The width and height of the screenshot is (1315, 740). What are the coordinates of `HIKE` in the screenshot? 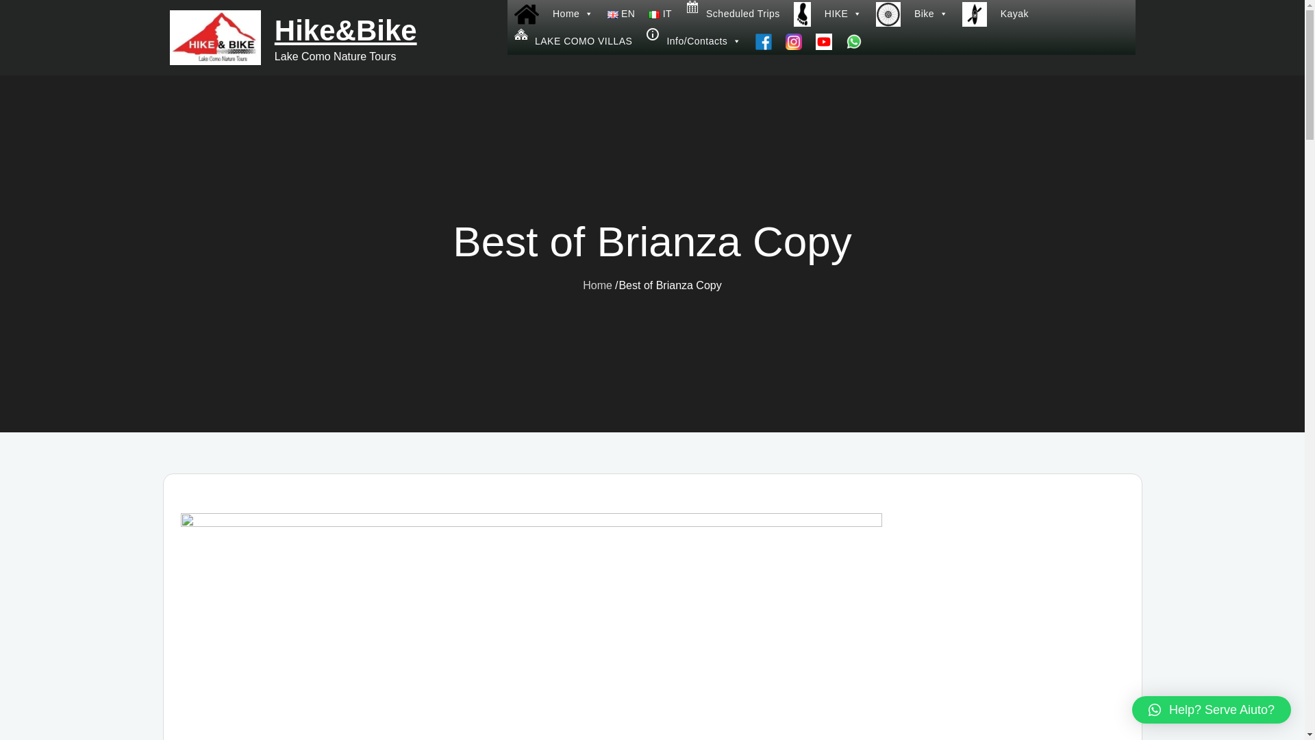 It's located at (827, 14).